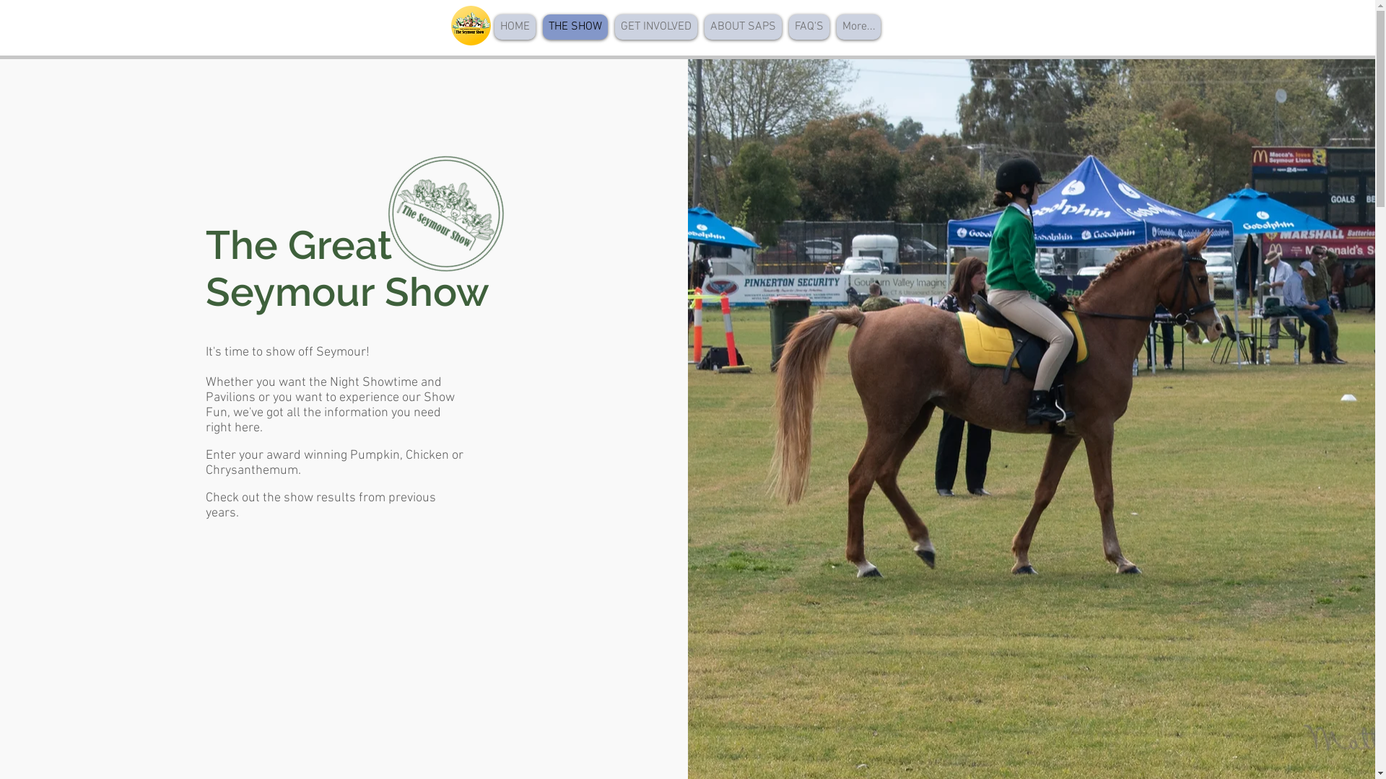 This screenshot has height=779, width=1386. Describe the element at coordinates (809, 27) in the screenshot. I see `FAQ'S` at that location.